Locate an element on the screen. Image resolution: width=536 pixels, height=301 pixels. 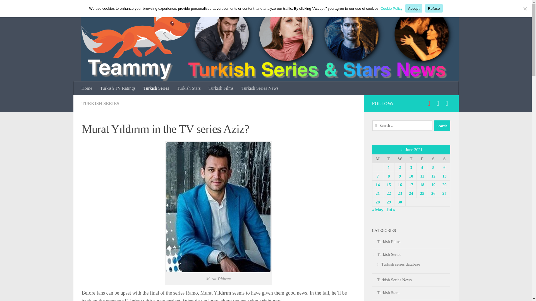
Turkish Films is located at coordinates (221, 88).